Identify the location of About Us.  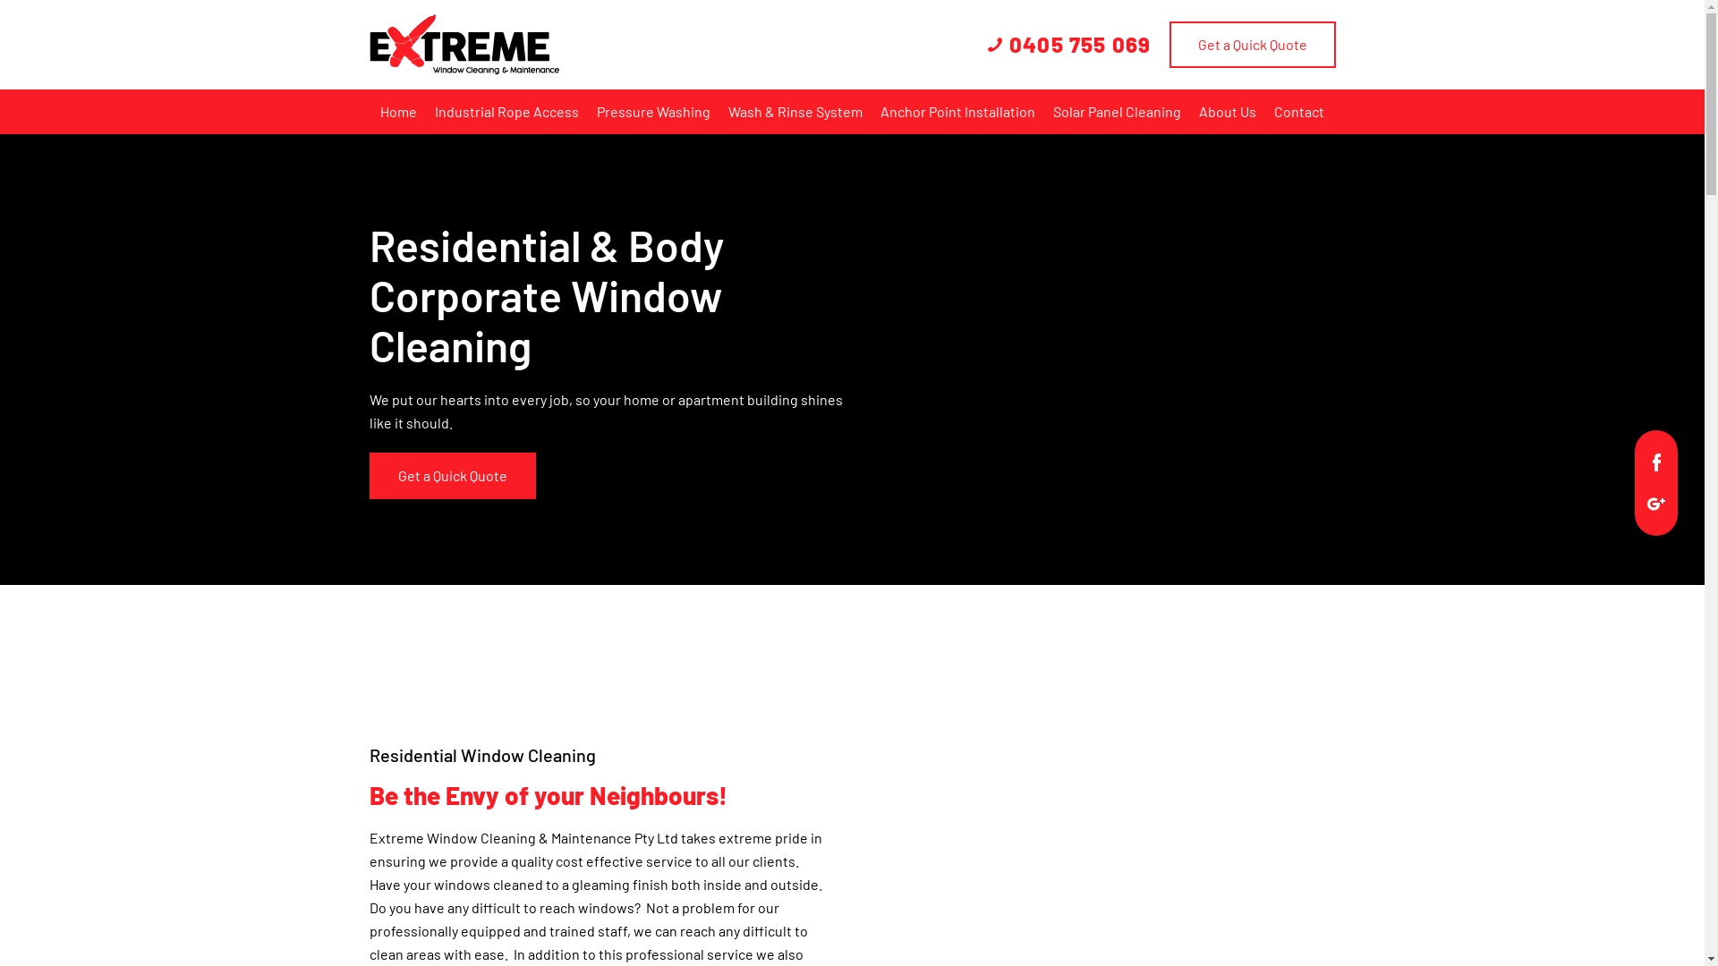
(1228, 112).